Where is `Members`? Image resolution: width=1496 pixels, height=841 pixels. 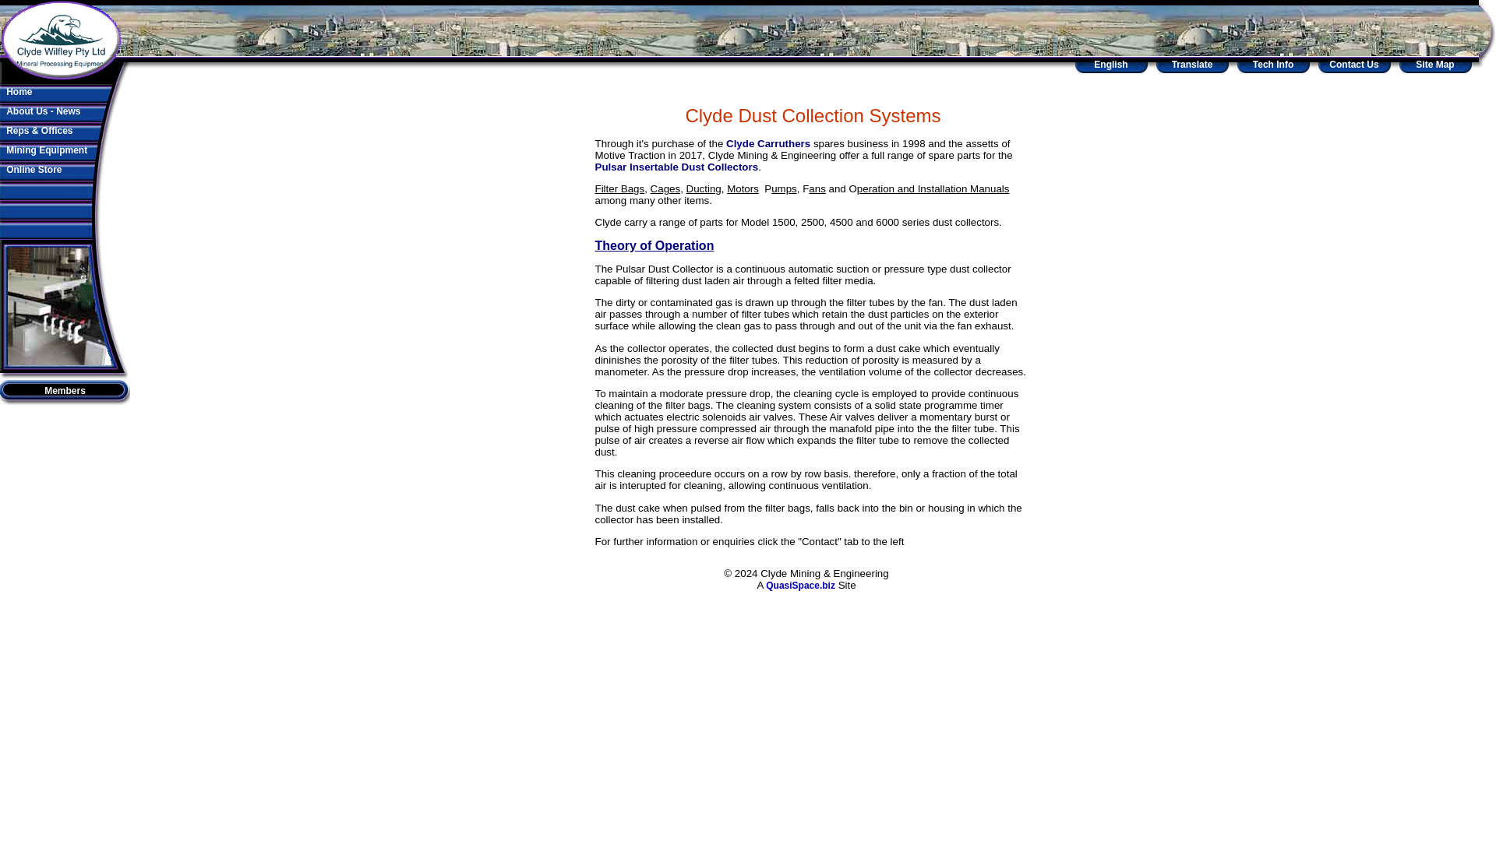
Members is located at coordinates (65, 390).